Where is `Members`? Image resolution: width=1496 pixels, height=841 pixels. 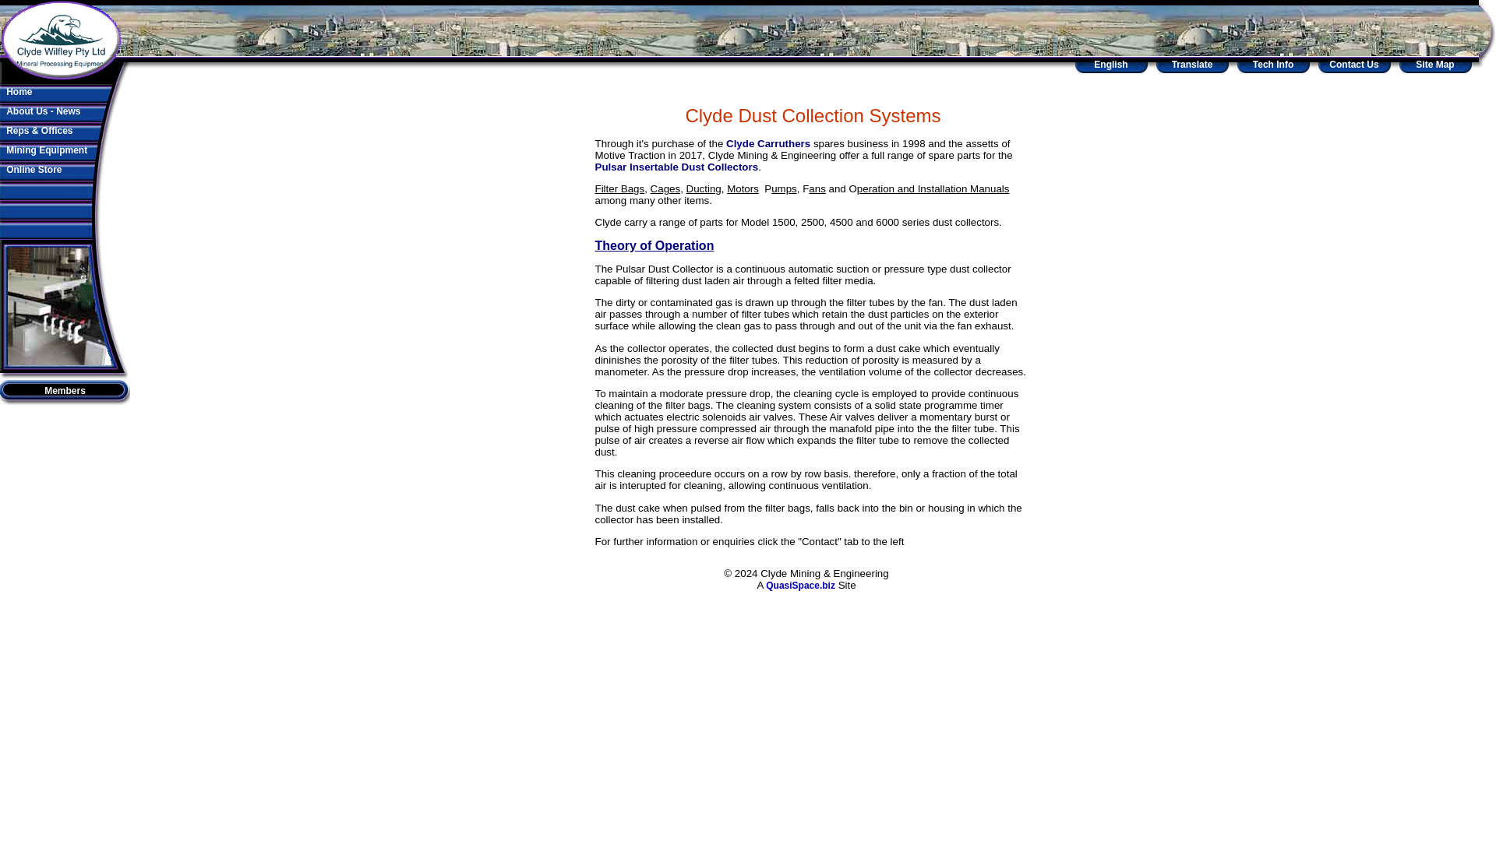
Members is located at coordinates (65, 390).